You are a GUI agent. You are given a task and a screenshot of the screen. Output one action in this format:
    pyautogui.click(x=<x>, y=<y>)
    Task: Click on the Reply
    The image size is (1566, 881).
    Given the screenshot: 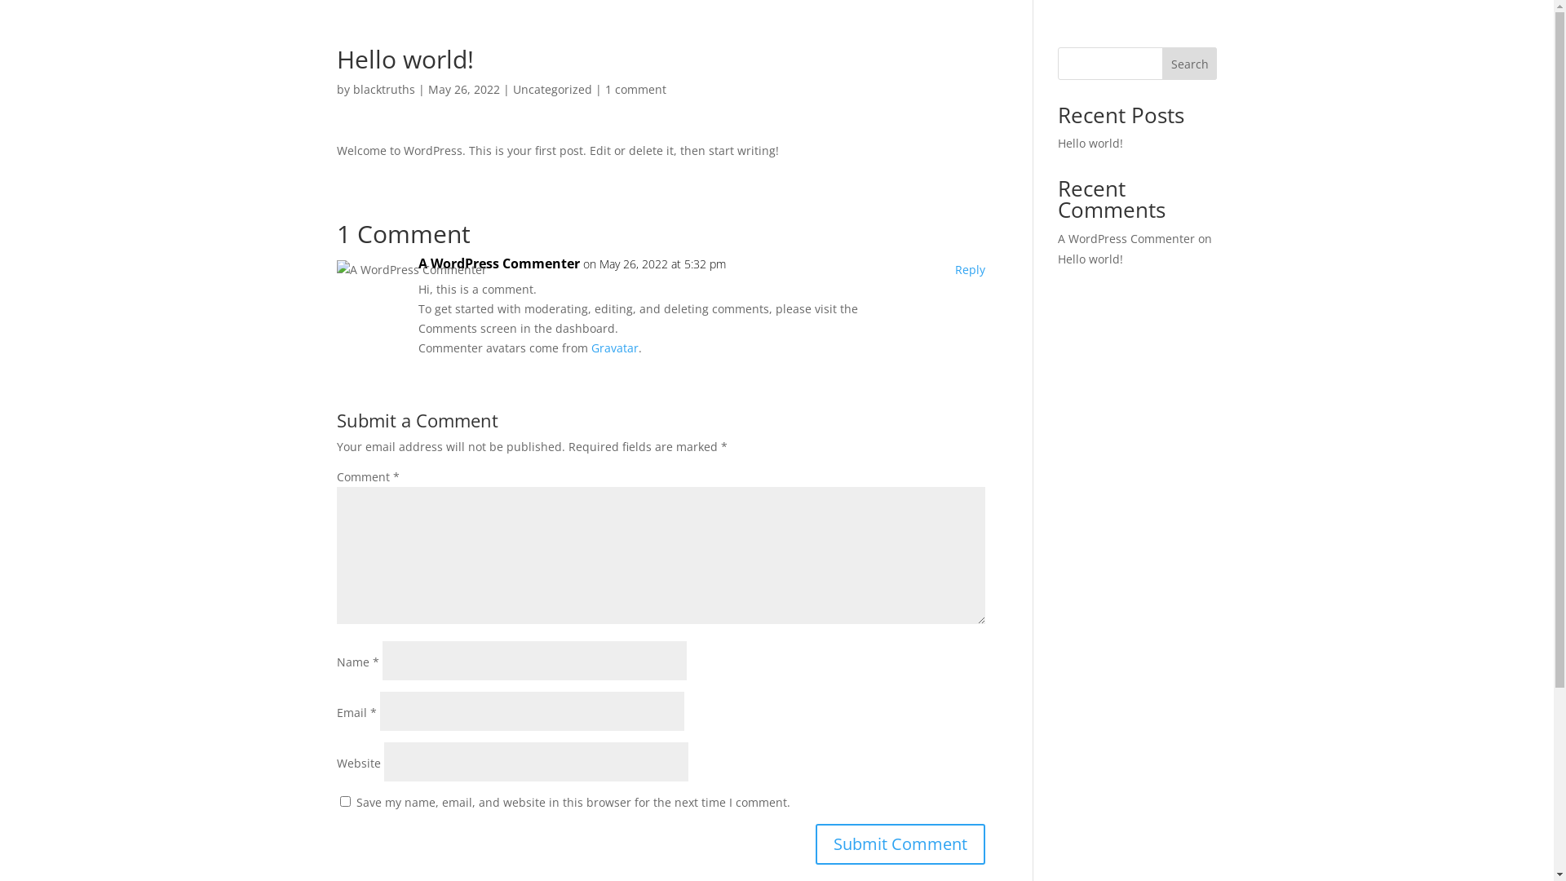 What is the action you would take?
    pyautogui.click(x=971, y=270)
    